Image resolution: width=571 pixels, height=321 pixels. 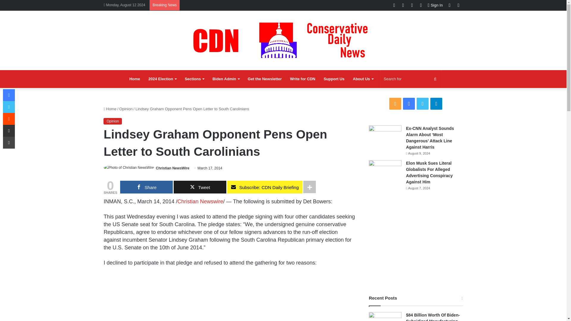 I want to click on Biden Admin, so click(x=226, y=79).